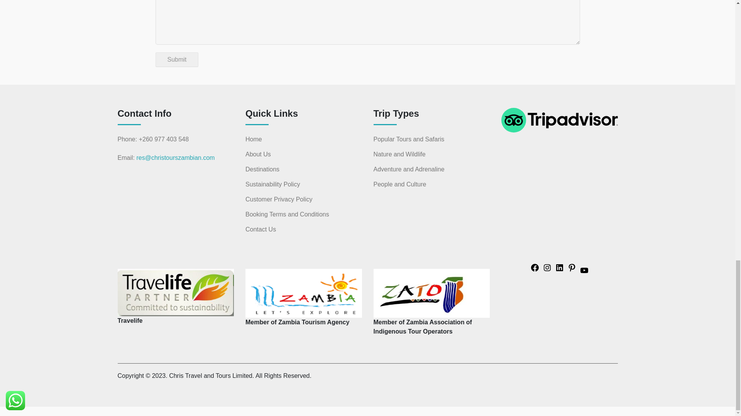 The image size is (741, 416). What do you see at coordinates (279, 200) in the screenshot?
I see `Customer Privacy Policy` at bounding box center [279, 200].